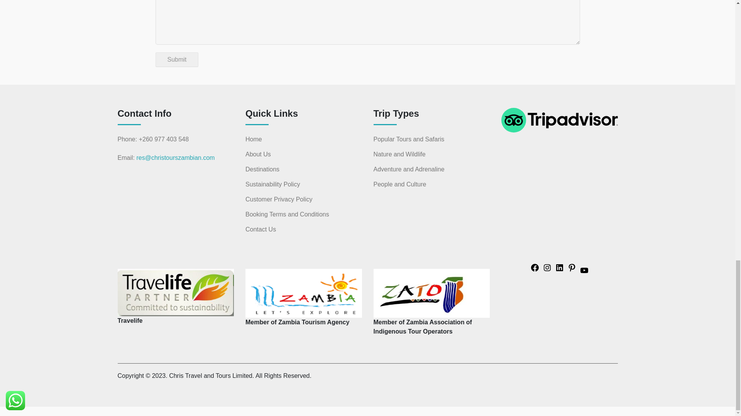 The image size is (741, 416). What do you see at coordinates (279, 200) in the screenshot?
I see `Customer Privacy Policy` at bounding box center [279, 200].